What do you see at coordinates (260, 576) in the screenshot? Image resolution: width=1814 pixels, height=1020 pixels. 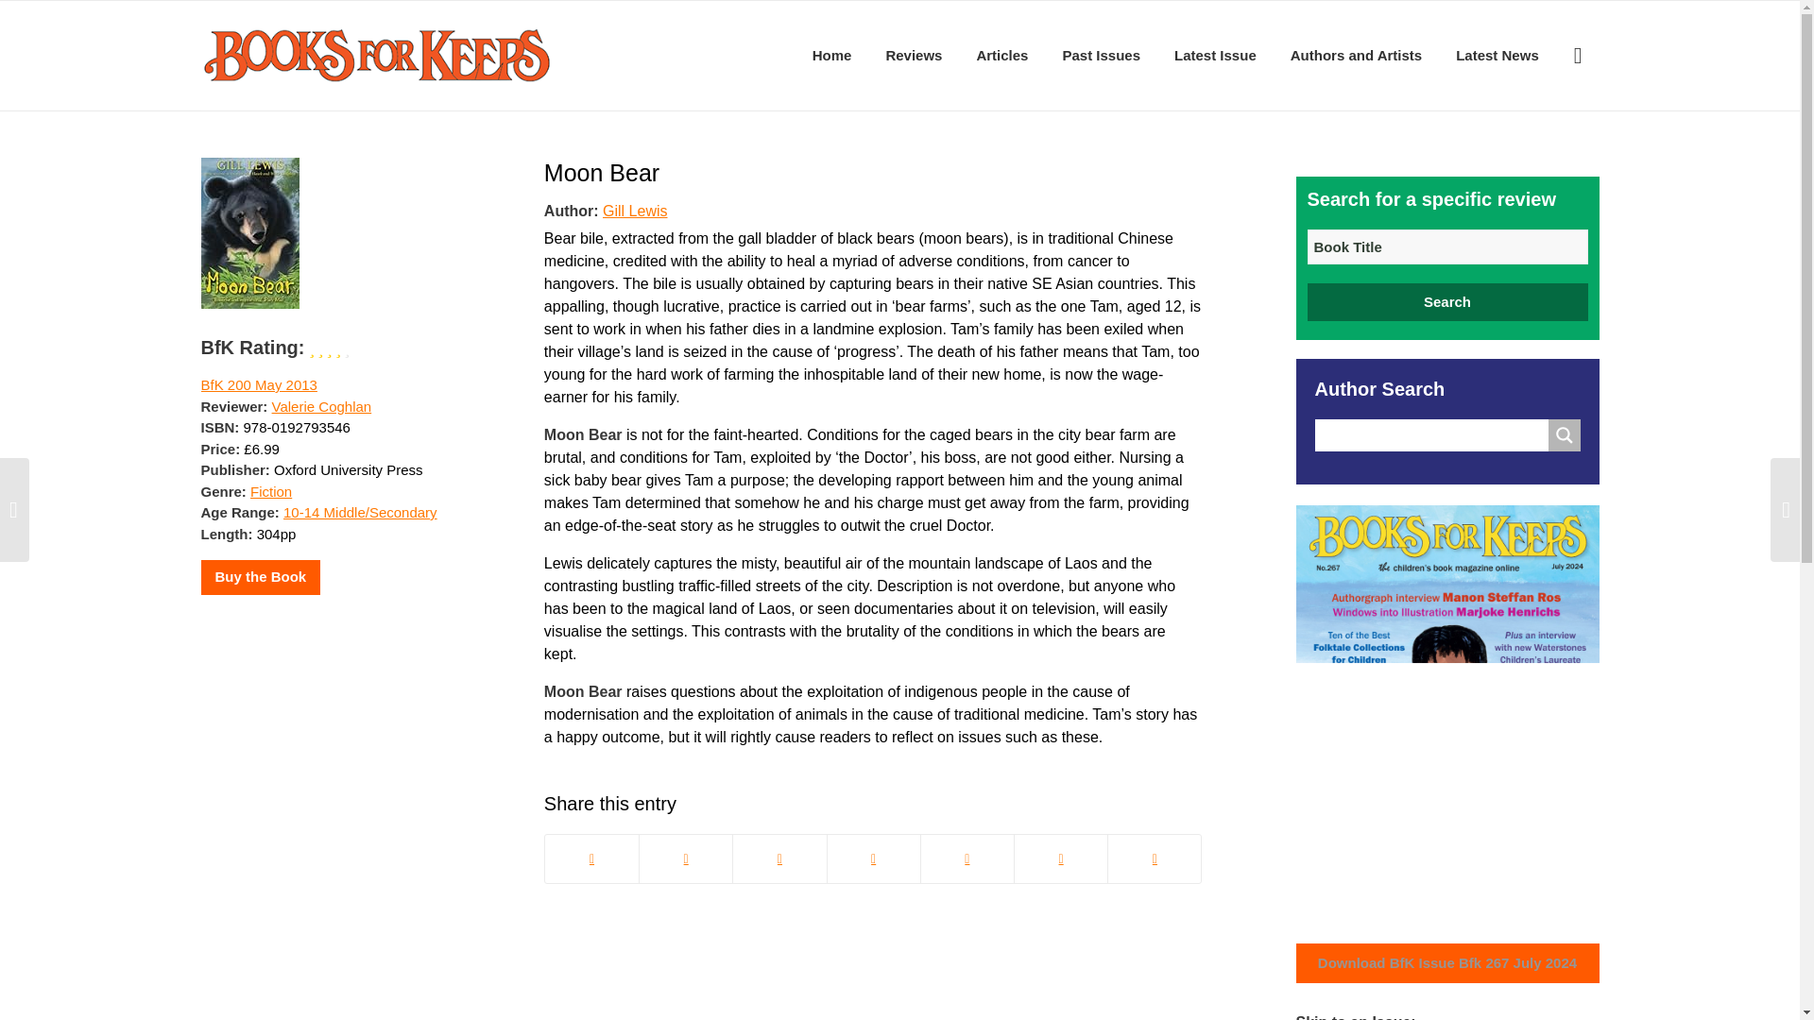 I see `Buy the Book` at bounding box center [260, 576].